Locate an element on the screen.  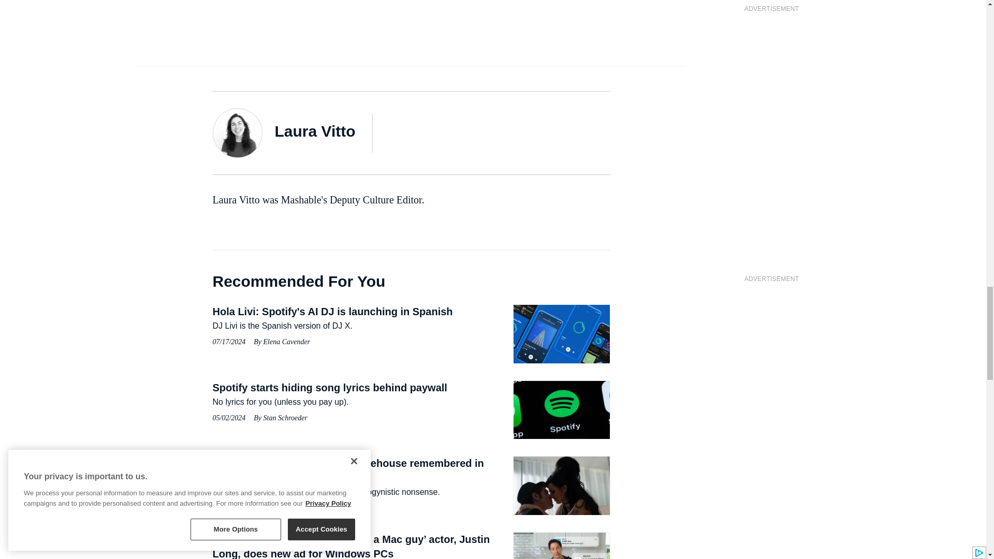
3rd party ad content is located at coordinates (411, 8).